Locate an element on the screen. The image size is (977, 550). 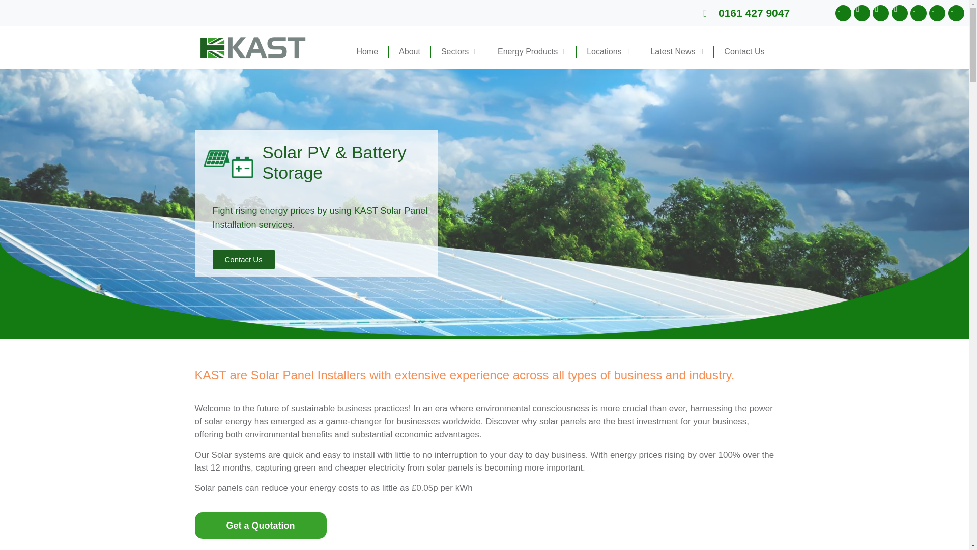
Locations is located at coordinates (608, 52).